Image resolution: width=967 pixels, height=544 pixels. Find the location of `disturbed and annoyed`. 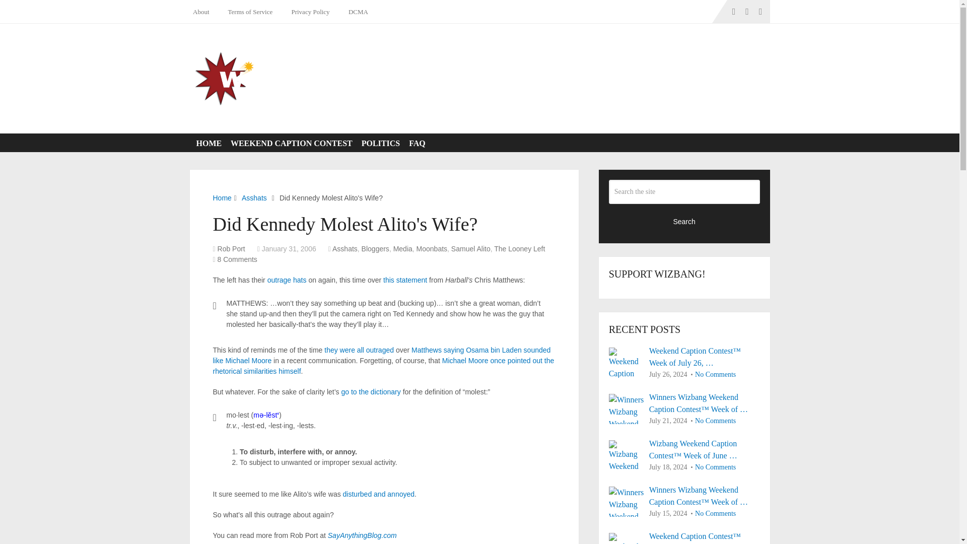

disturbed and annoyed is located at coordinates (379, 494).